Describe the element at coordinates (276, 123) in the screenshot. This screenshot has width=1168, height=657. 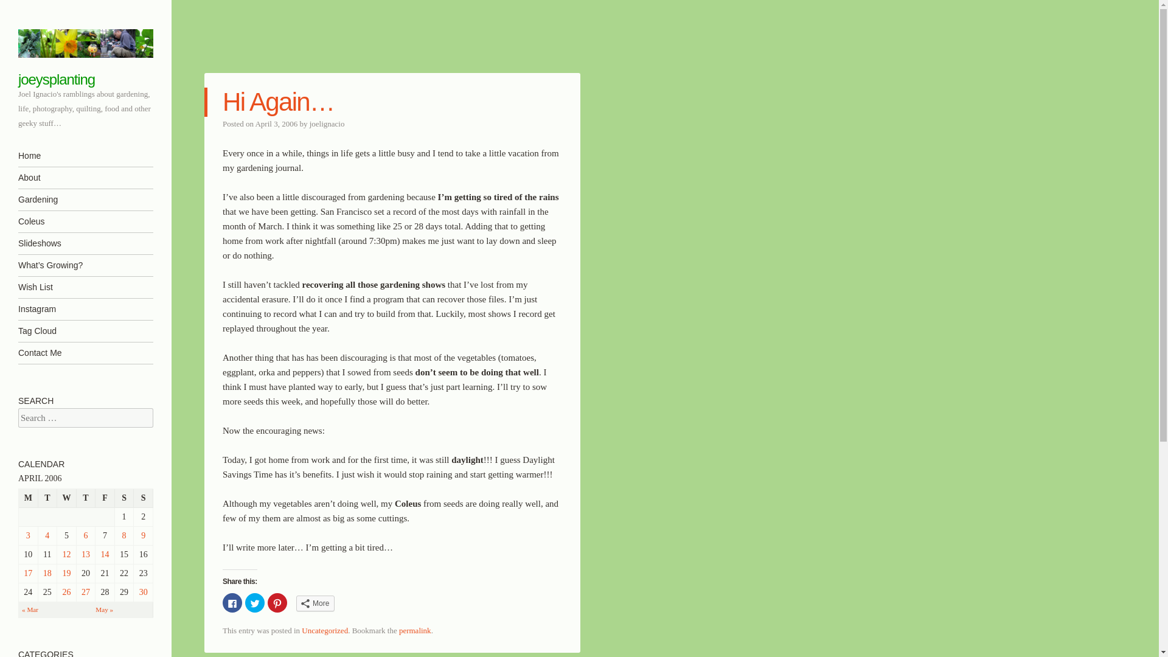
I see `April 3, 2006` at that location.